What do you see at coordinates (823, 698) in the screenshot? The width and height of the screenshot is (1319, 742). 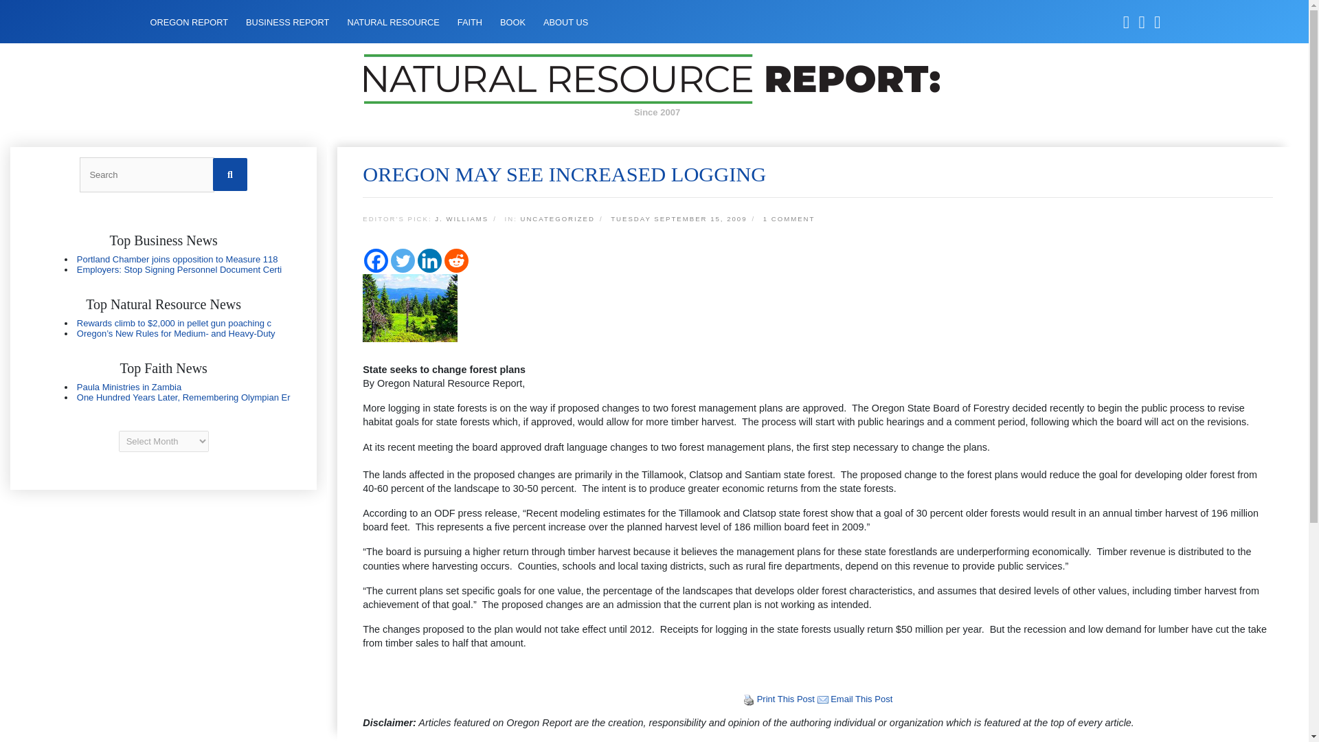 I see `Email This Post` at bounding box center [823, 698].